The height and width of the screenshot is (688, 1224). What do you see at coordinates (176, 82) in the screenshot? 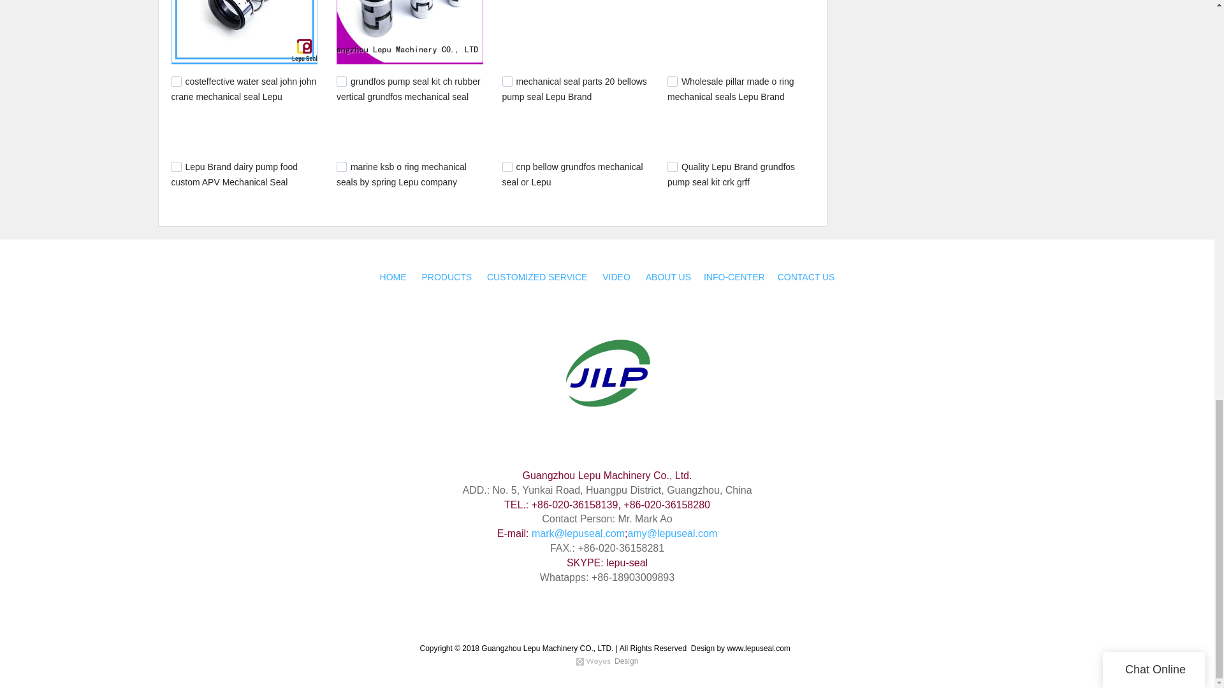
I see `766` at bounding box center [176, 82].